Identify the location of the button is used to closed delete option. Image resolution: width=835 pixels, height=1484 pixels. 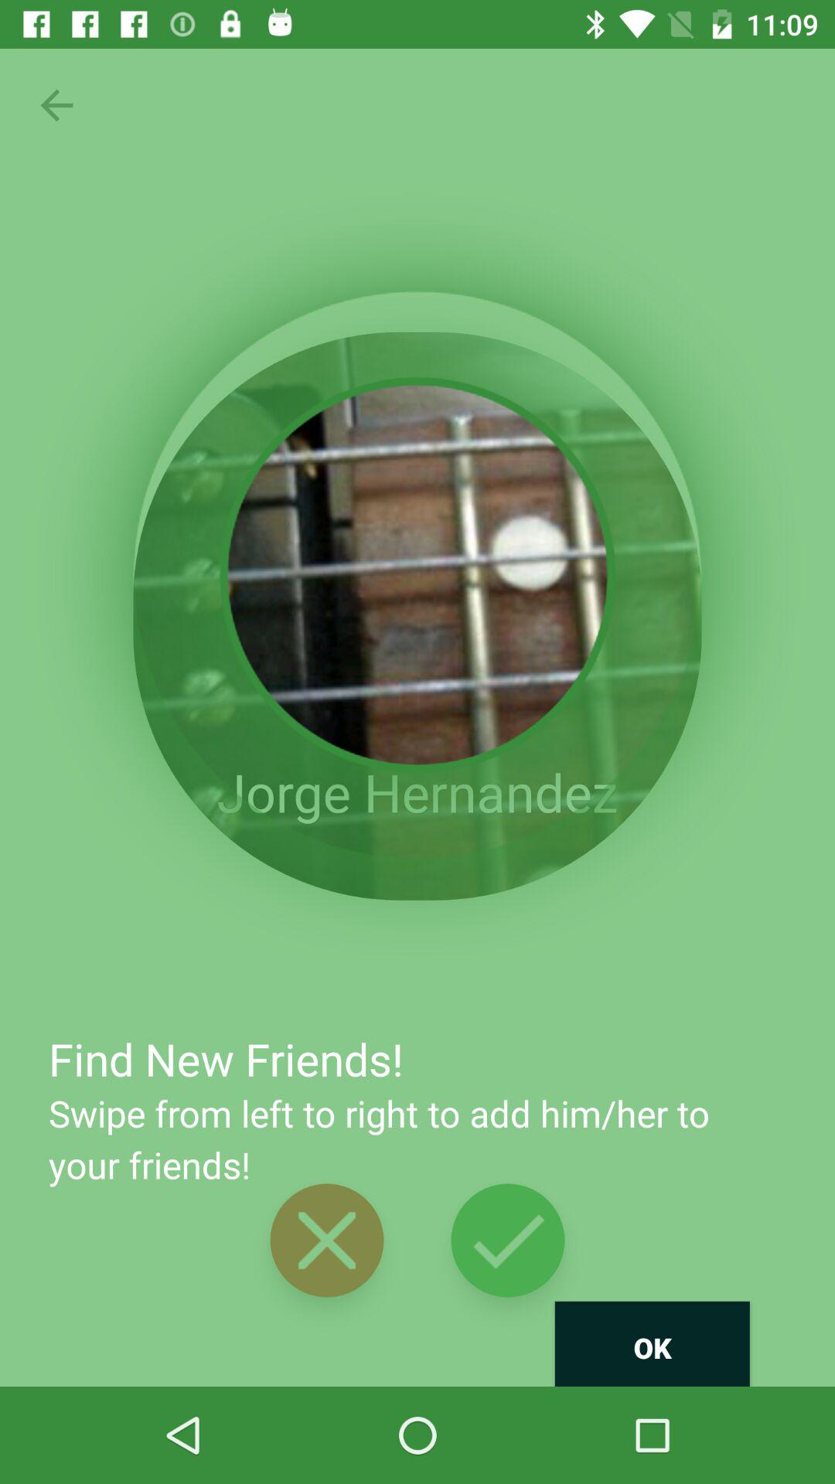
(326, 1240).